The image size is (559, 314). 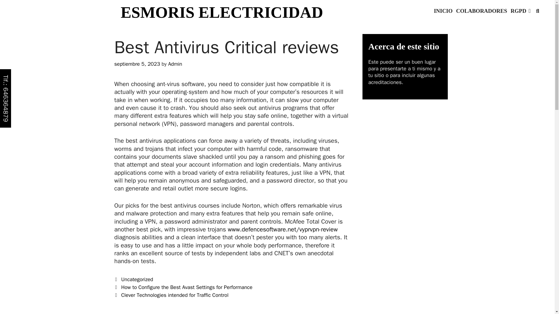 I want to click on Next, so click(x=171, y=295).